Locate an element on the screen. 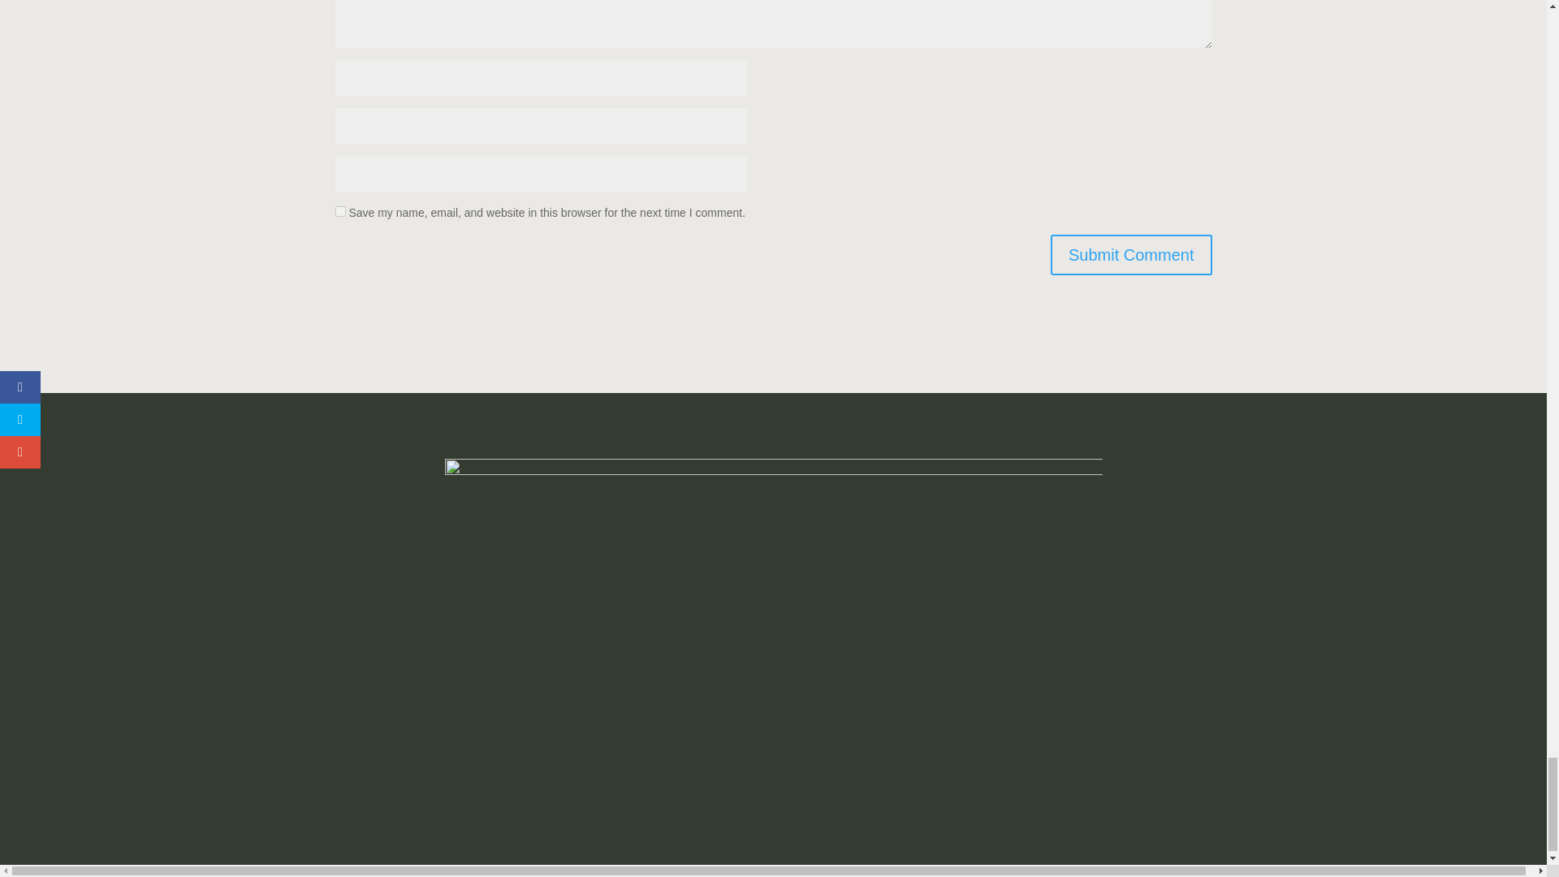 This screenshot has height=877, width=1559. yes is located at coordinates (339, 211).